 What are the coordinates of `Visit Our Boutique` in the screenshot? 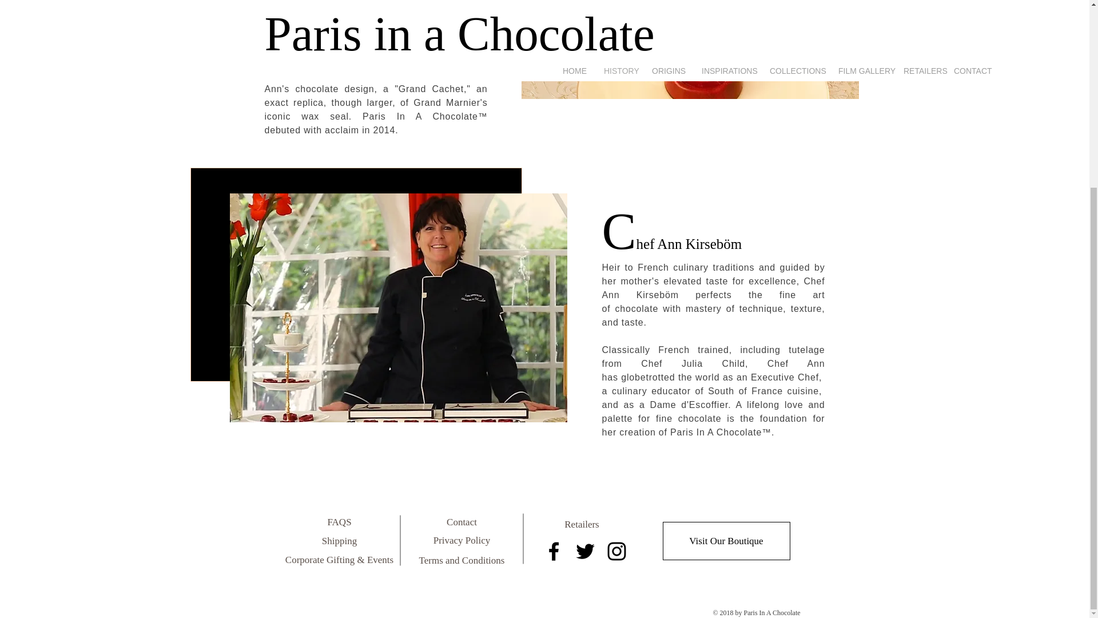 It's located at (725, 540).